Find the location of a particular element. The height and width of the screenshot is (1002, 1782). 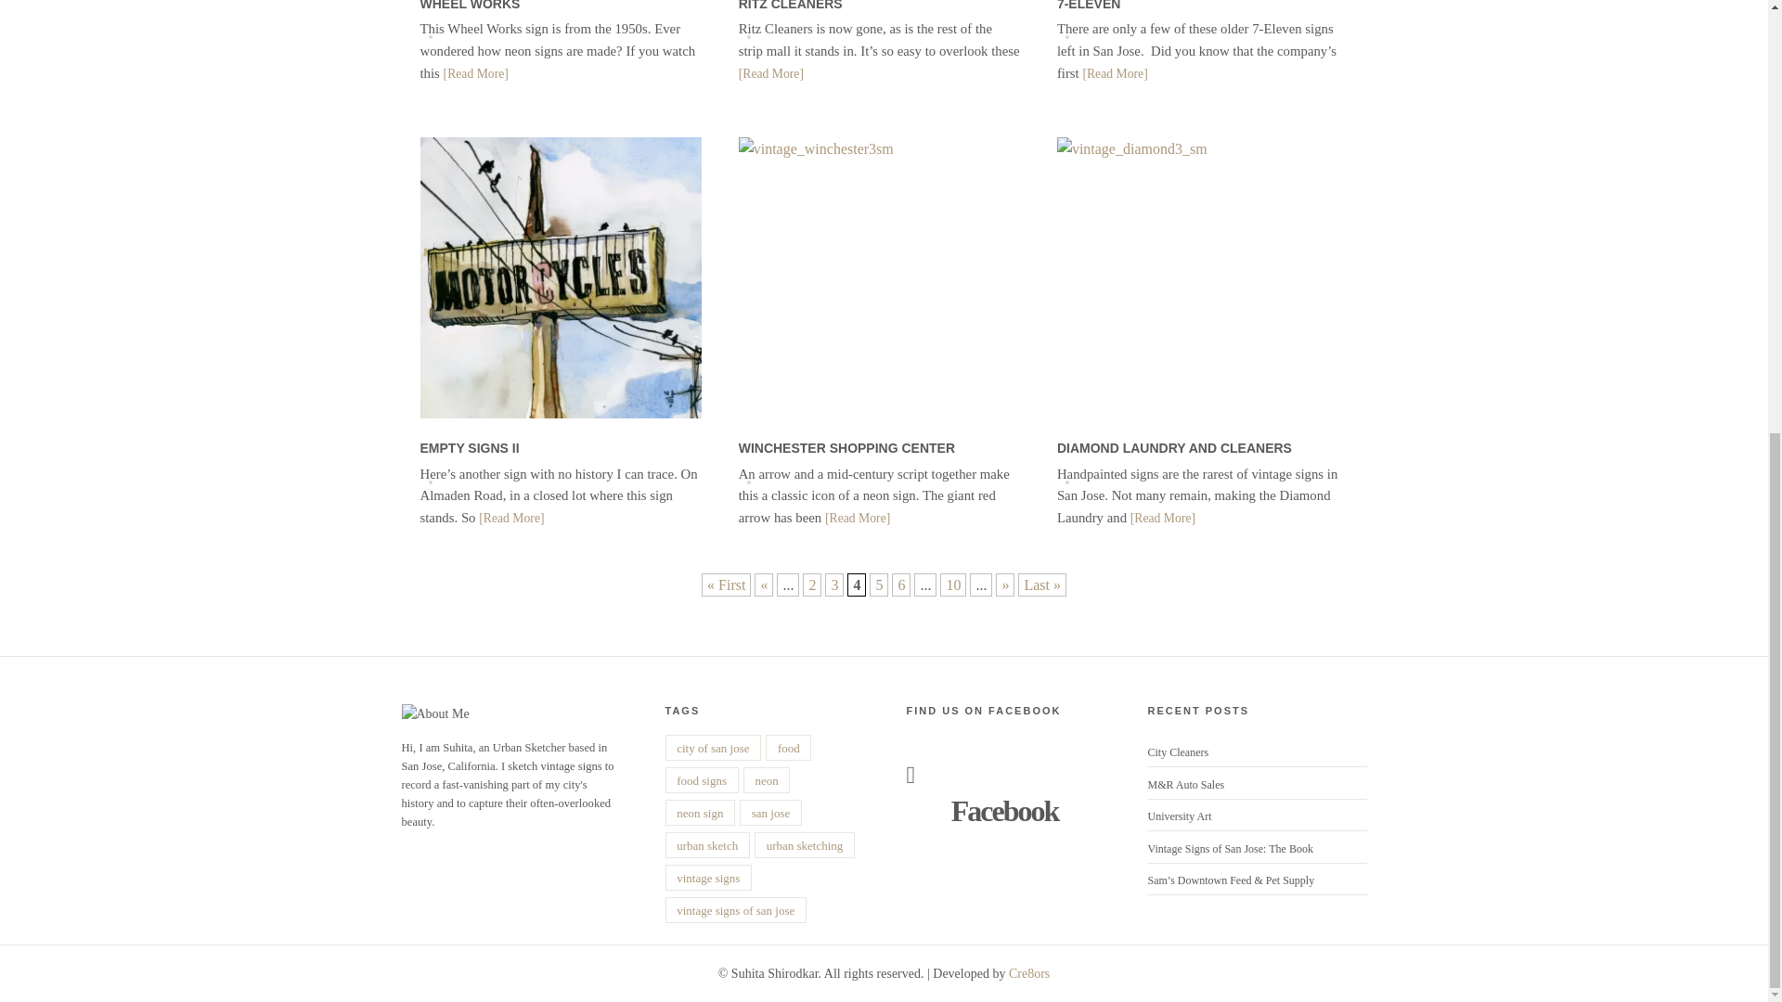

7-ELEVEN is located at coordinates (1088, 6).